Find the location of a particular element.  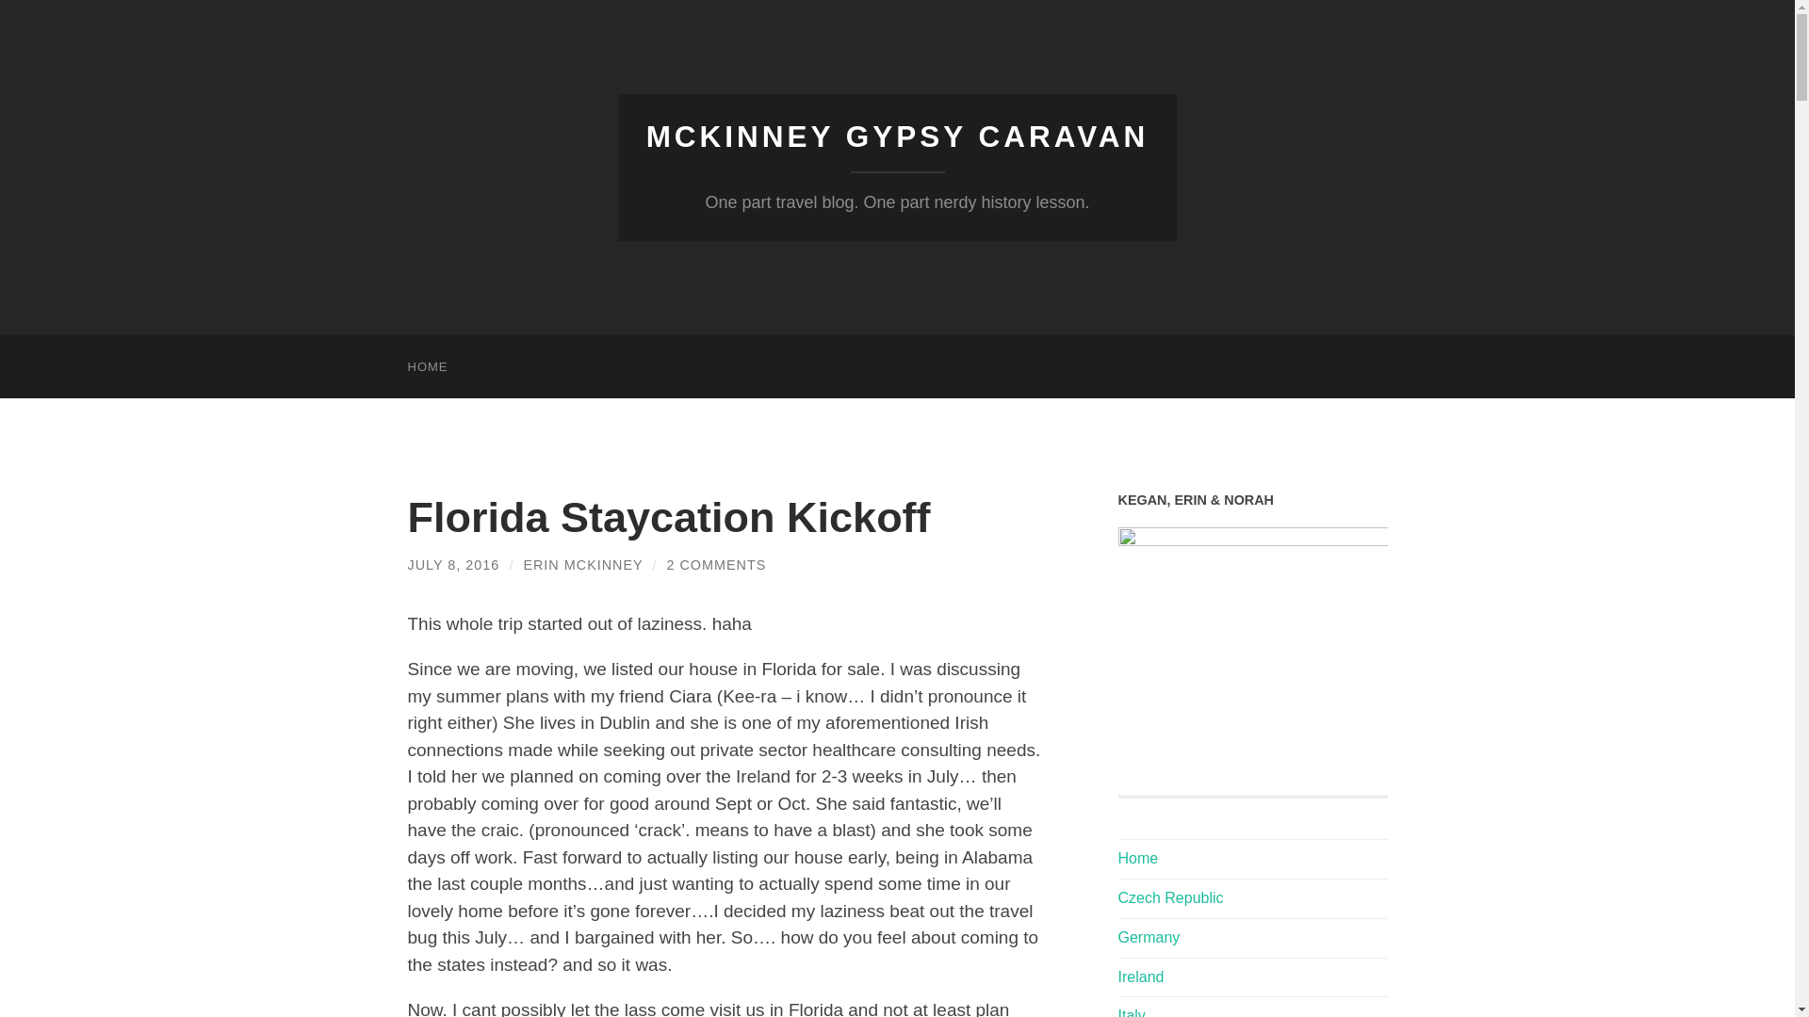

Posts by Erin McKinney is located at coordinates (582, 565).